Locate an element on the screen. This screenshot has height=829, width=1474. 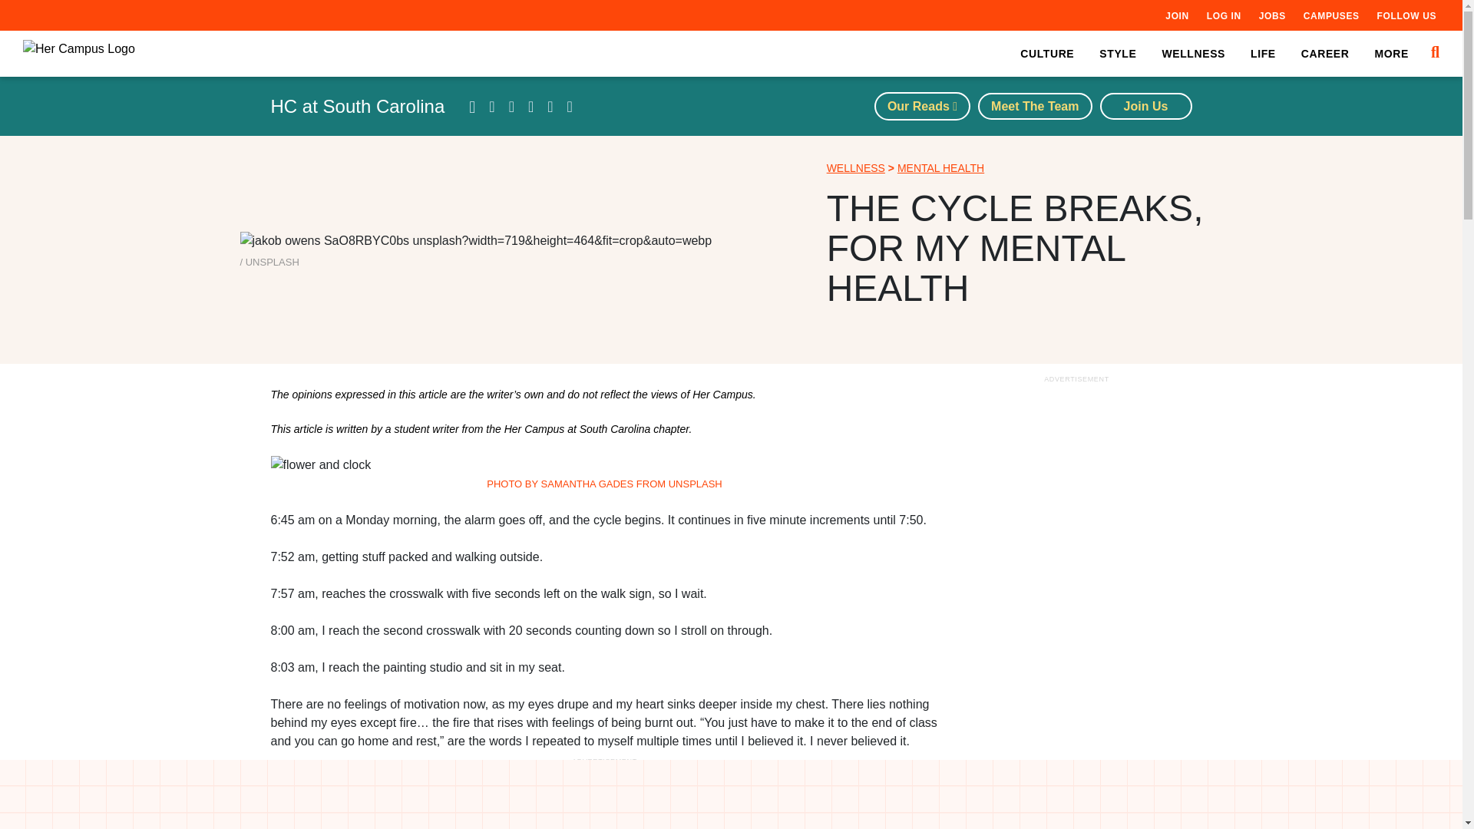
JOIN is located at coordinates (1176, 15).